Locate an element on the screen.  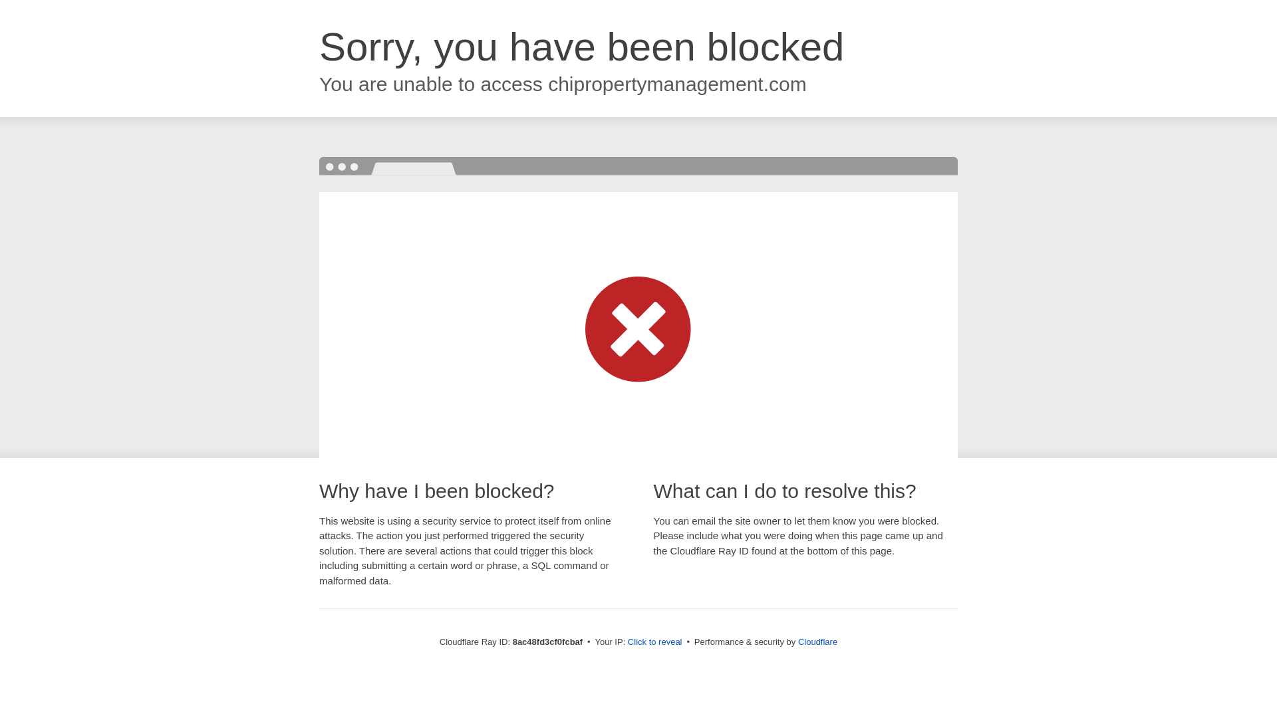
Click to reveal is located at coordinates (654, 642).